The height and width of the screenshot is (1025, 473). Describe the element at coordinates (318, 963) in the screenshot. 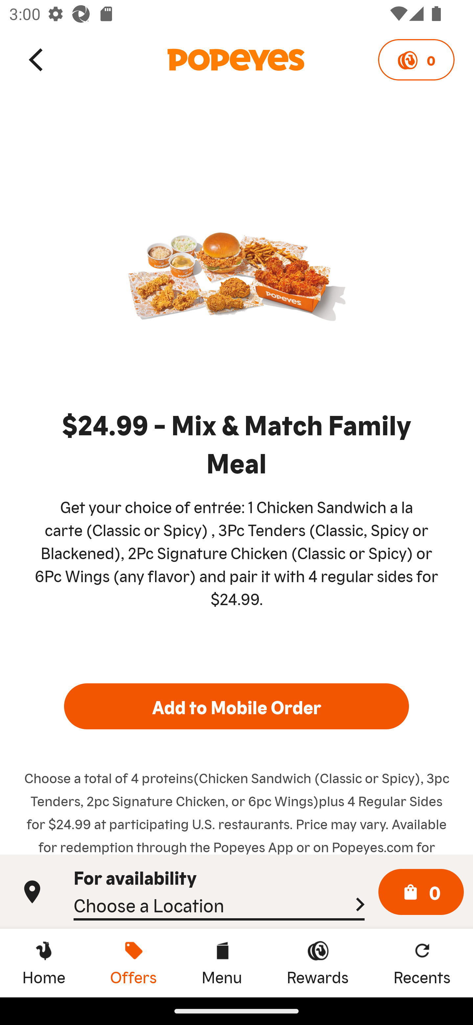

I see `Rewards Rewards Rewards` at that location.